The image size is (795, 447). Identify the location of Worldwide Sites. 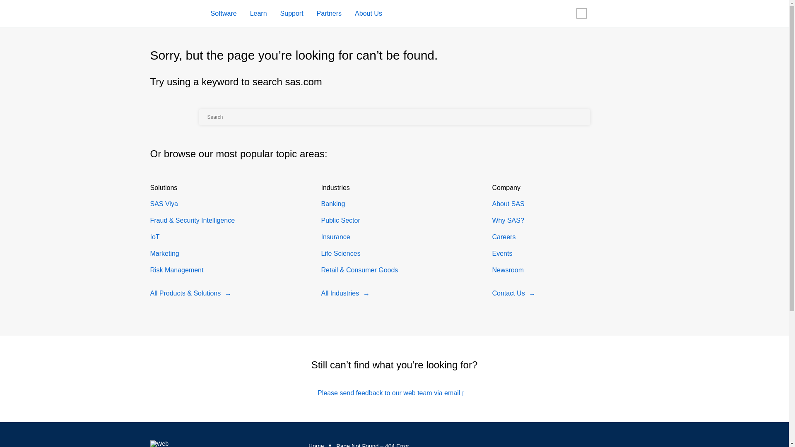
(586, 13).